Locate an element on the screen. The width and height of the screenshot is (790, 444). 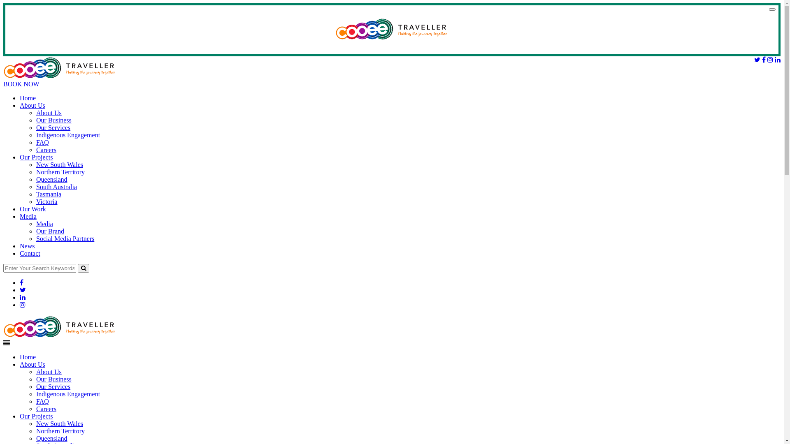
Home is located at coordinates (28, 357).